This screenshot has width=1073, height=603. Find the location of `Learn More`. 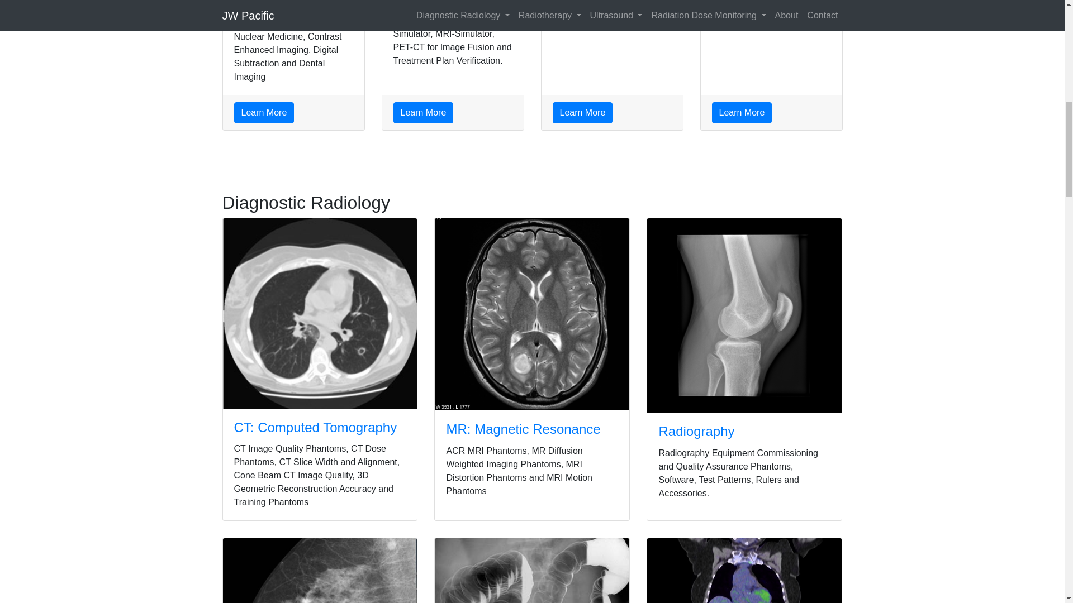

Learn More is located at coordinates (424, 113).